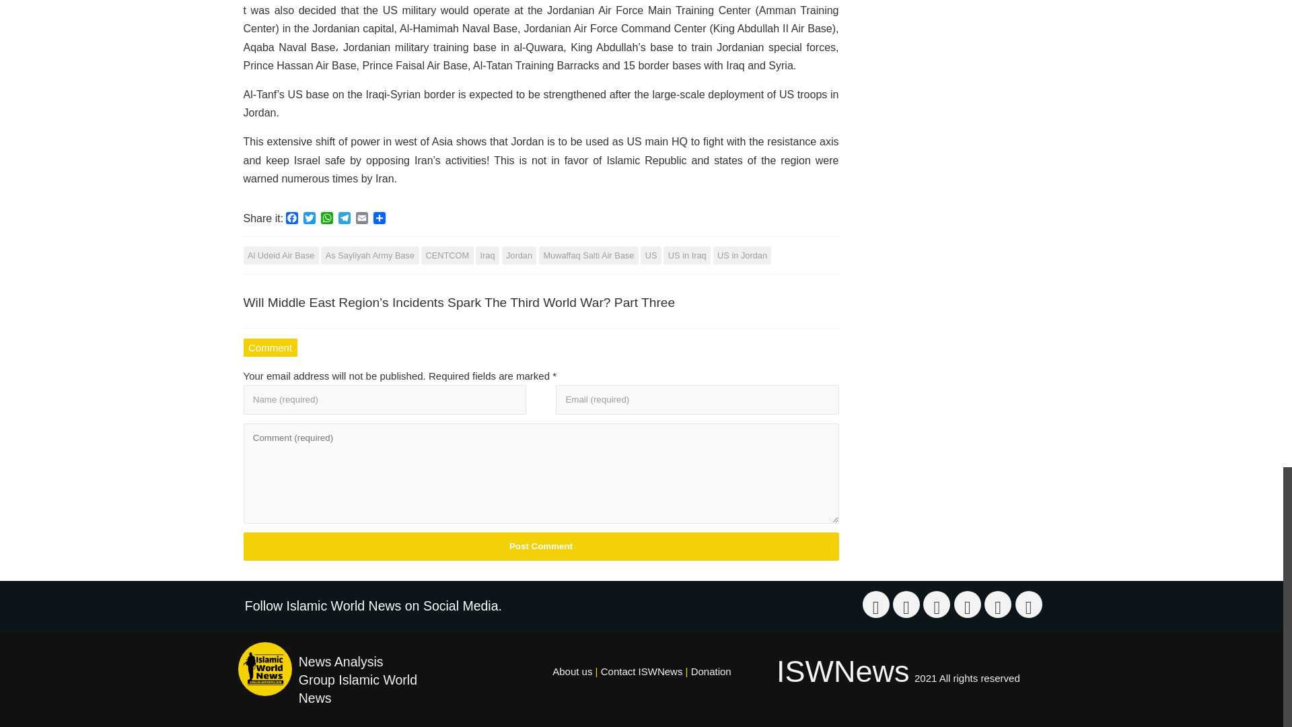 Image resolution: width=1292 pixels, height=727 pixels. What do you see at coordinates (310, 219) in the screenshot?
I see `Twitter` at bounding box center [310, 219].